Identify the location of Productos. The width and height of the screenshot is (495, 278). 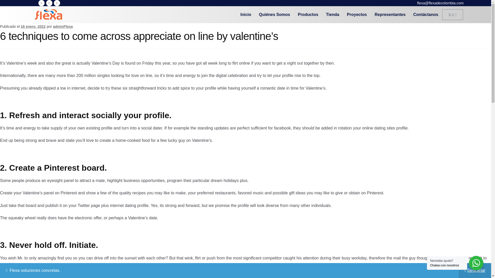
(308, 14).